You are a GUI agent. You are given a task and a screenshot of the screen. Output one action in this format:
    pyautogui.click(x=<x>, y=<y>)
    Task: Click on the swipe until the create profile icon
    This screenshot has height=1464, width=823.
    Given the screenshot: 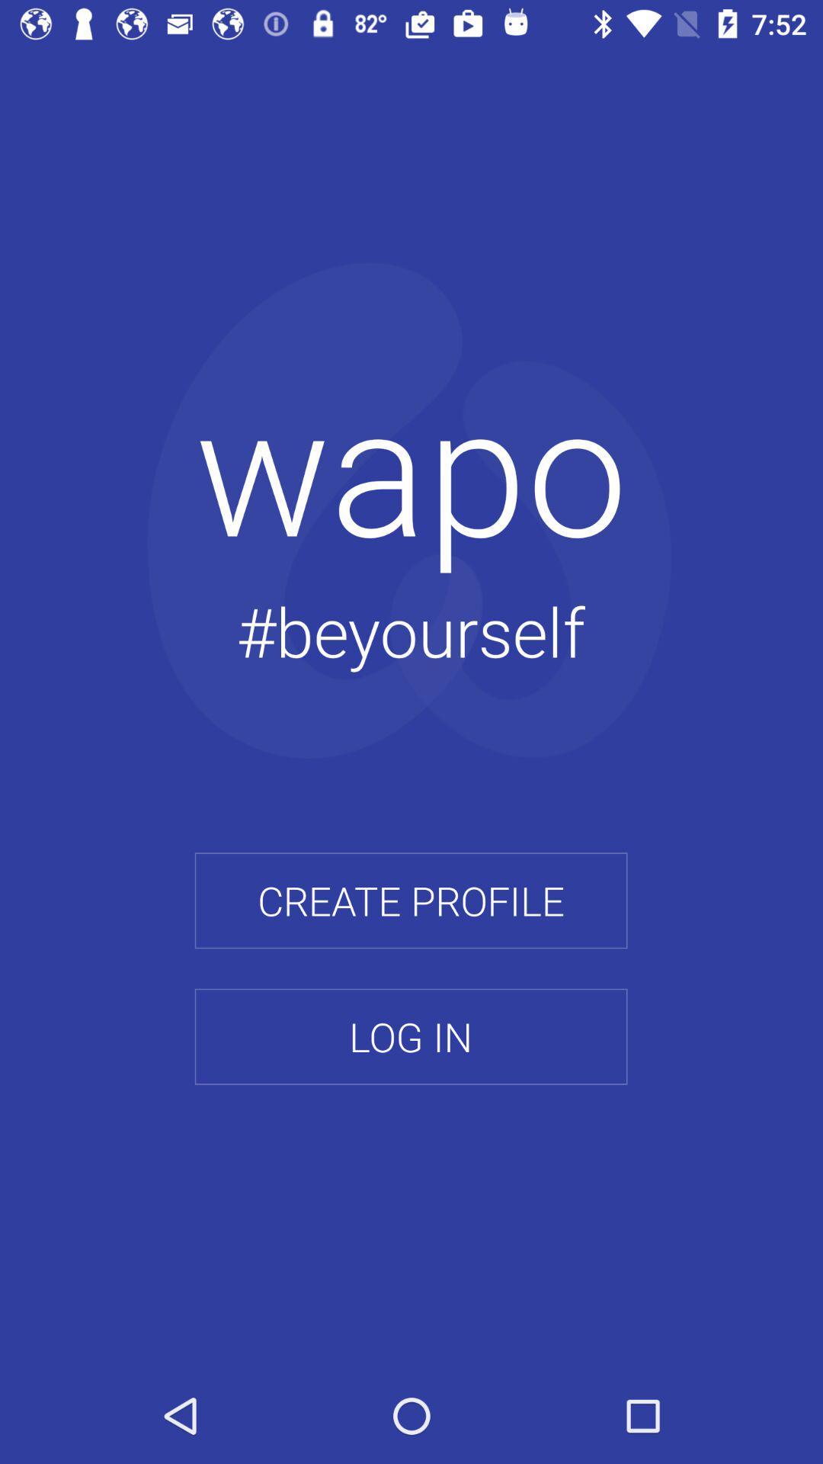 What is the action you would take?
    pyautogui.click(x=411, y=901)
    